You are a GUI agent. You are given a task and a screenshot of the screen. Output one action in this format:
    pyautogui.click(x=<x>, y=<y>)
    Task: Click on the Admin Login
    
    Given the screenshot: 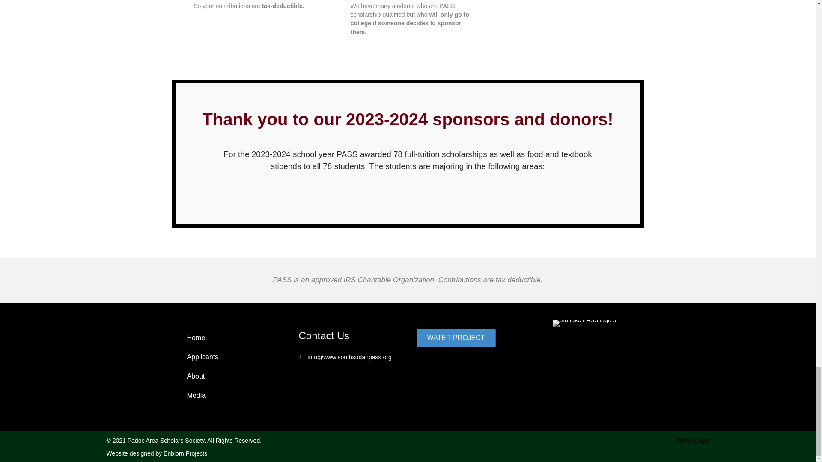 What is the action you would take?
    pyautogui.click(x=692, y=440)
    